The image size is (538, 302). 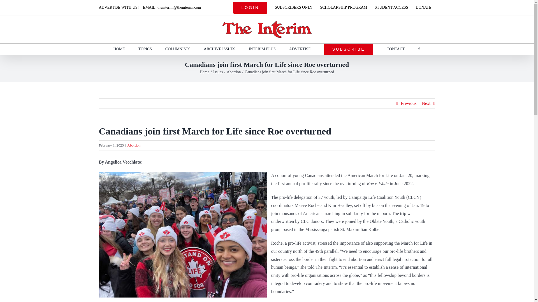 What do you see at coordinates (145, 49) in the screenshot?
I see `TOPICS` at bounding box center [145, 49].